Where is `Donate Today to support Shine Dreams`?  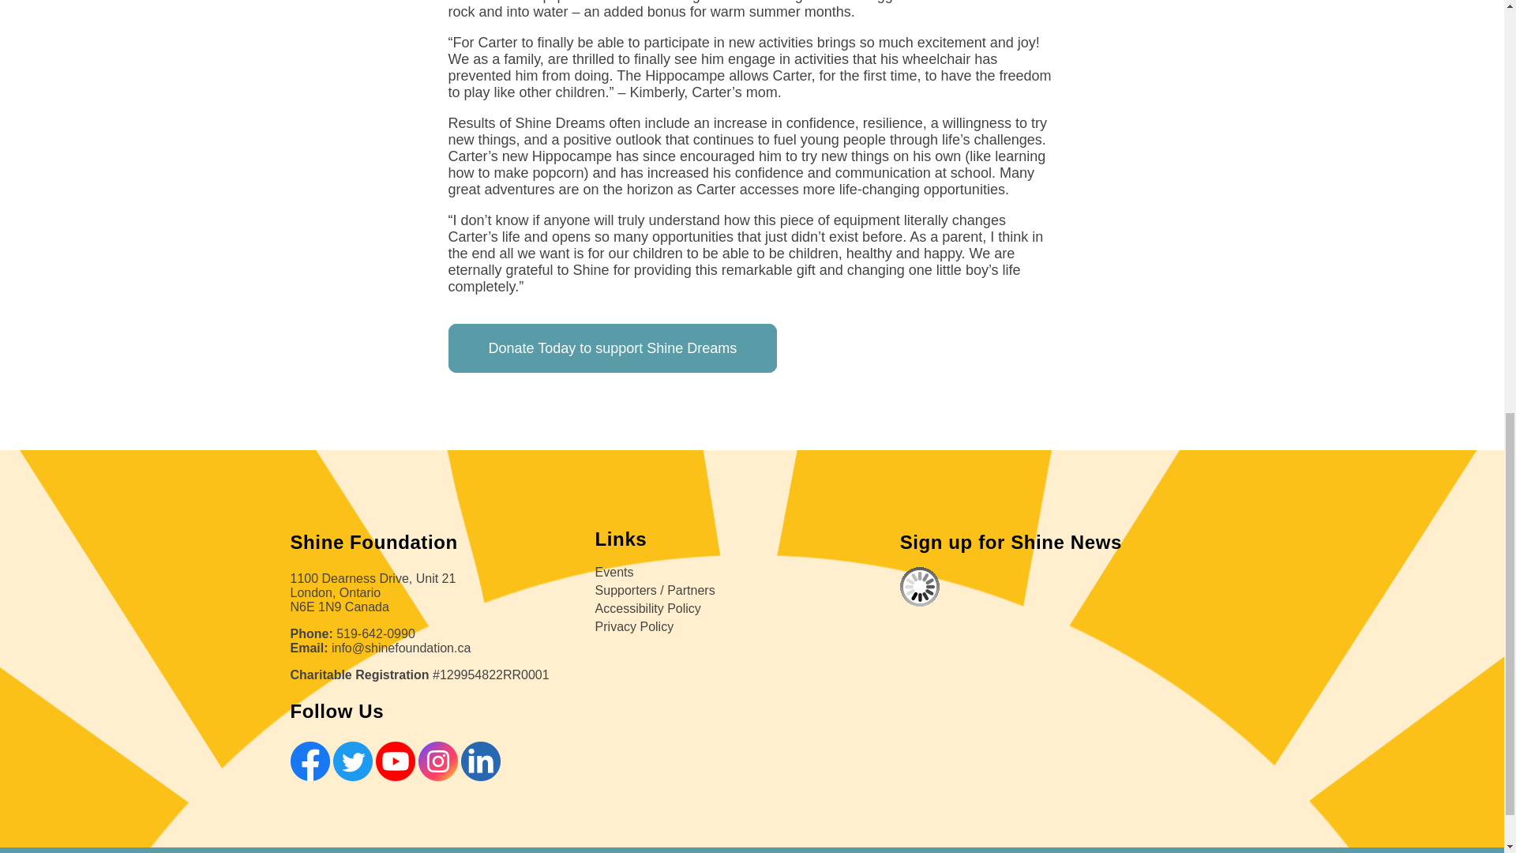
Donate Today to support Shine Dreams is located at coordinates (613, 348).